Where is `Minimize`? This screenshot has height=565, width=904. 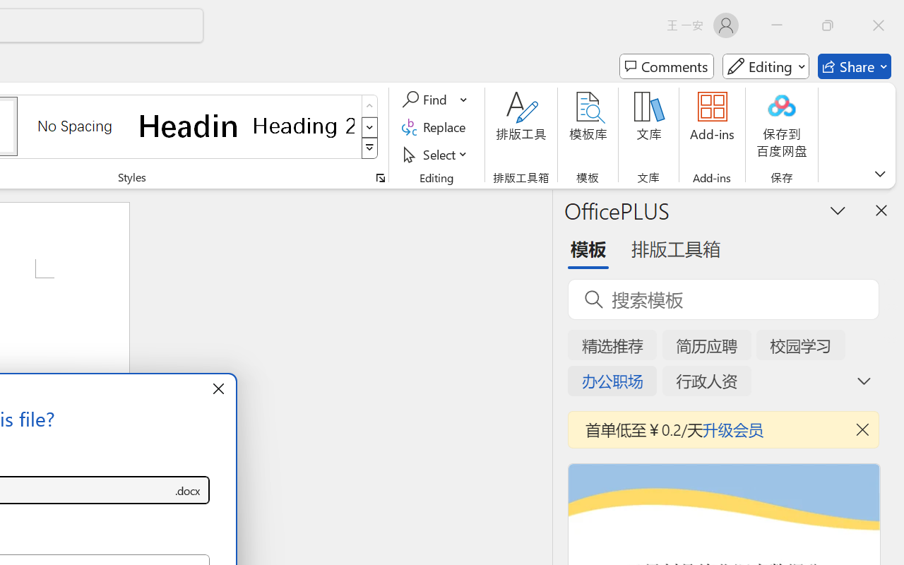 Minimize is located at coordinates (777, 25).